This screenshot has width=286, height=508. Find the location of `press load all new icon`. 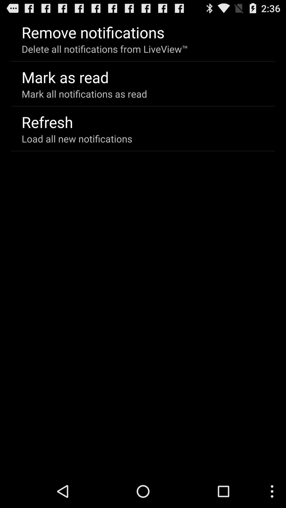

press load all new icon is located at coordinates (77, 139).